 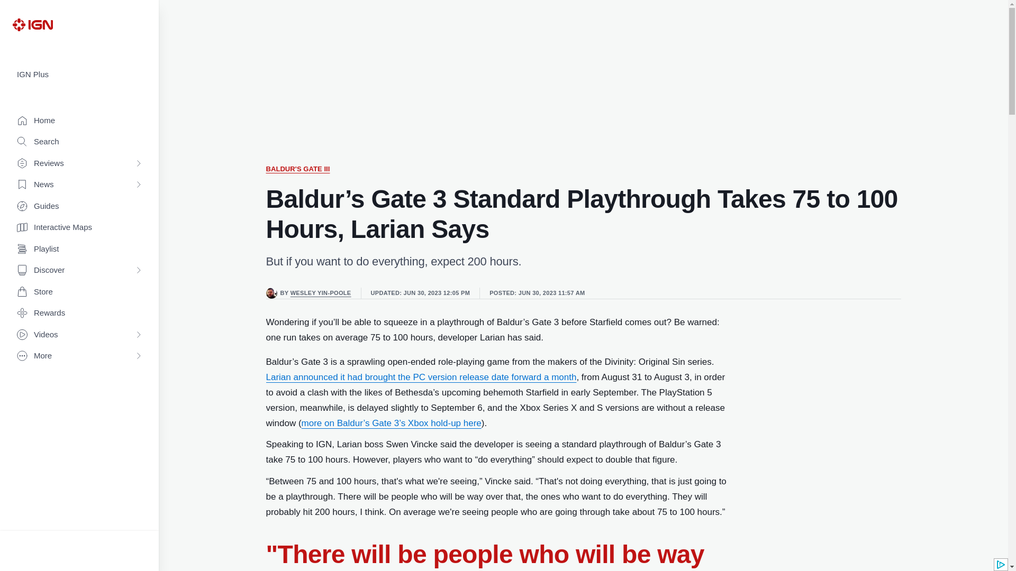 What do you see at coordinates (79, 250) in the screenshot?
I see `Playlist` at bounding box center [79, 250].